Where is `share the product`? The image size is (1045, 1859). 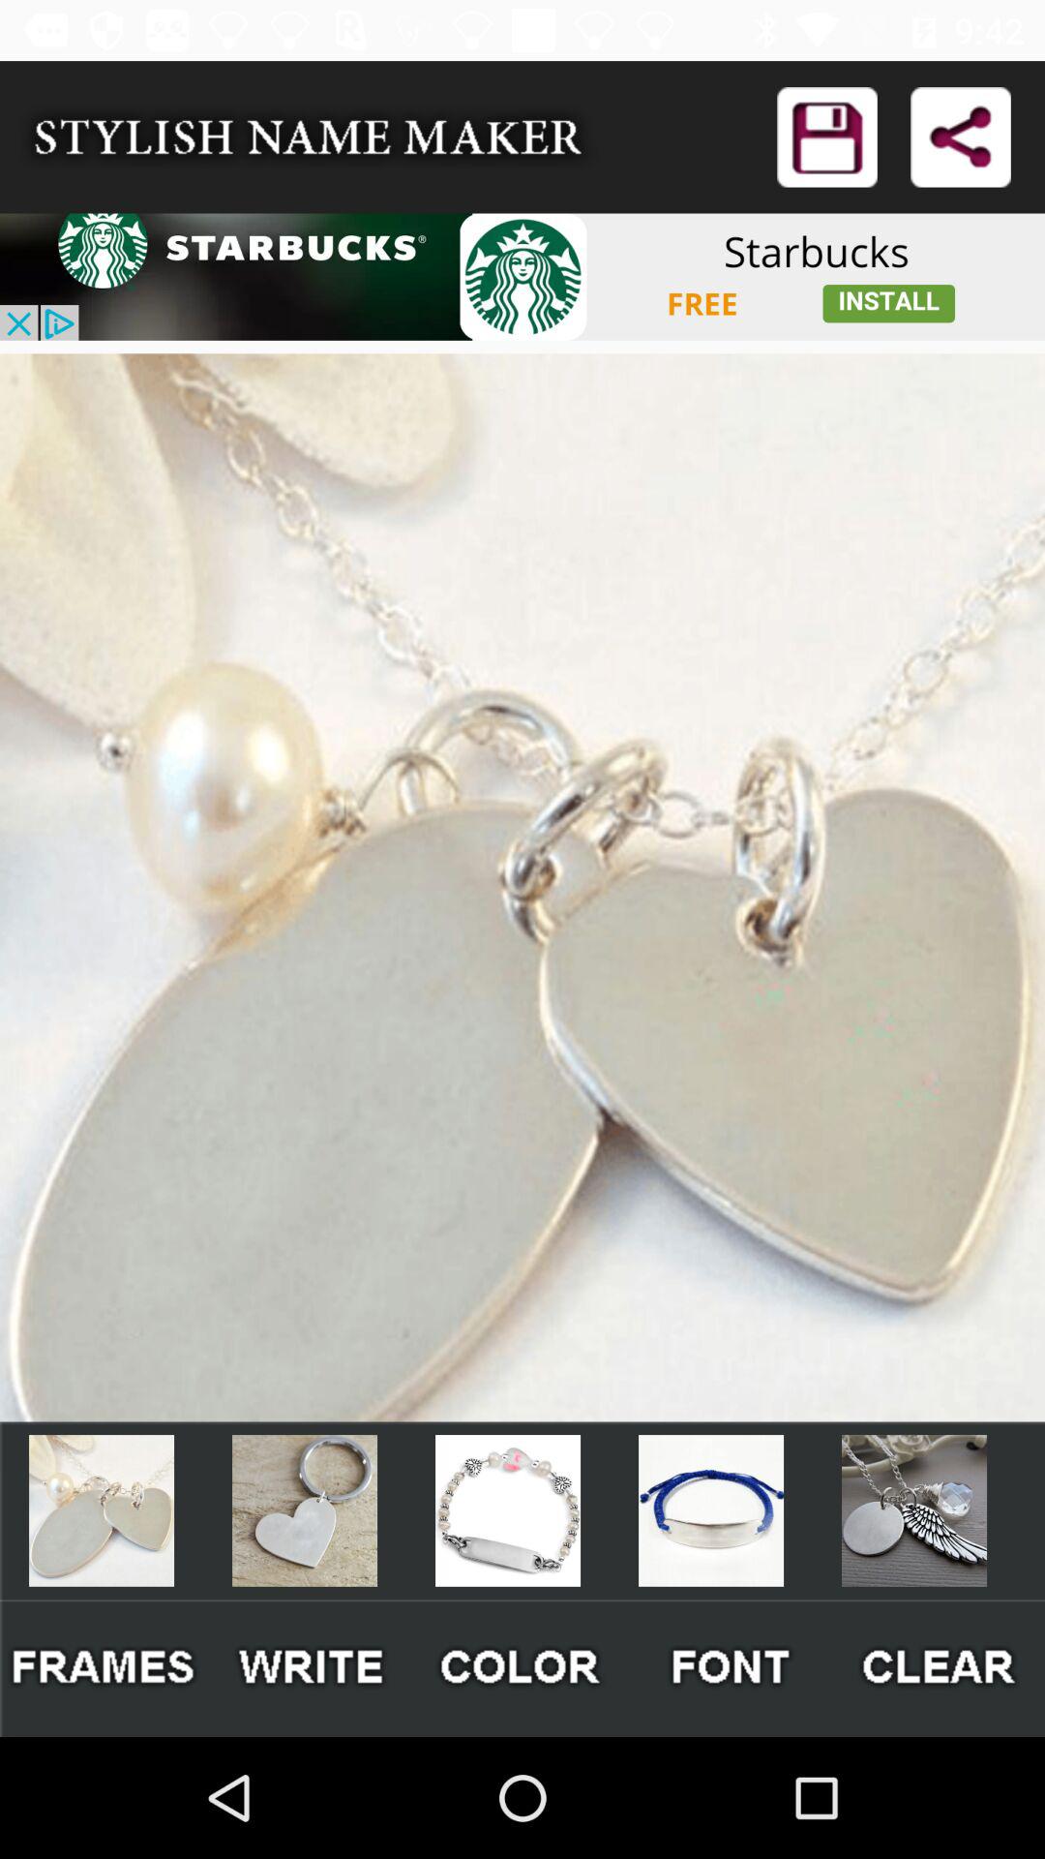 share the product is located at coordinates (960, 137).